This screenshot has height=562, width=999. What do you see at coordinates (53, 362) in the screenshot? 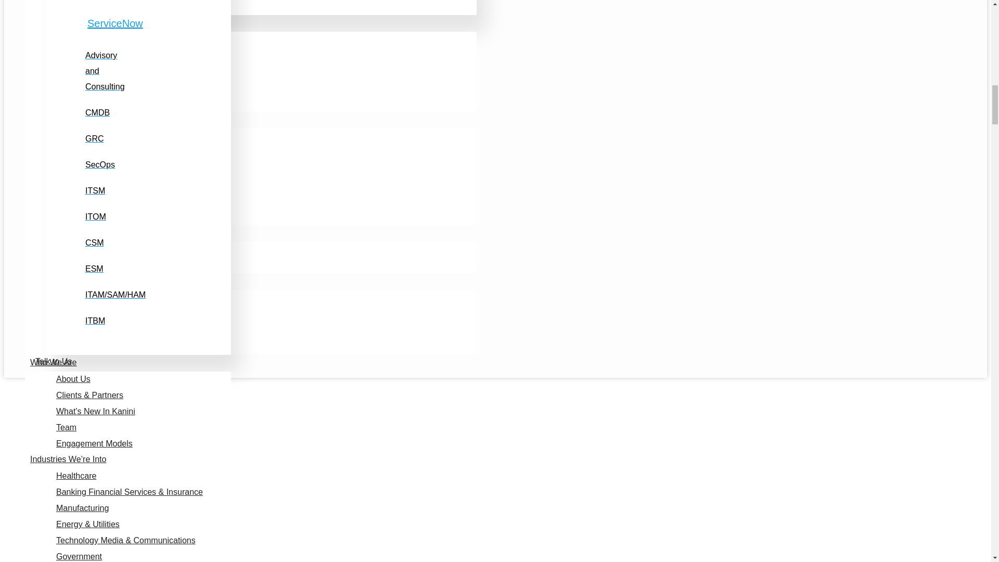
I see `Who We Are` at bounding box center [53, 362].